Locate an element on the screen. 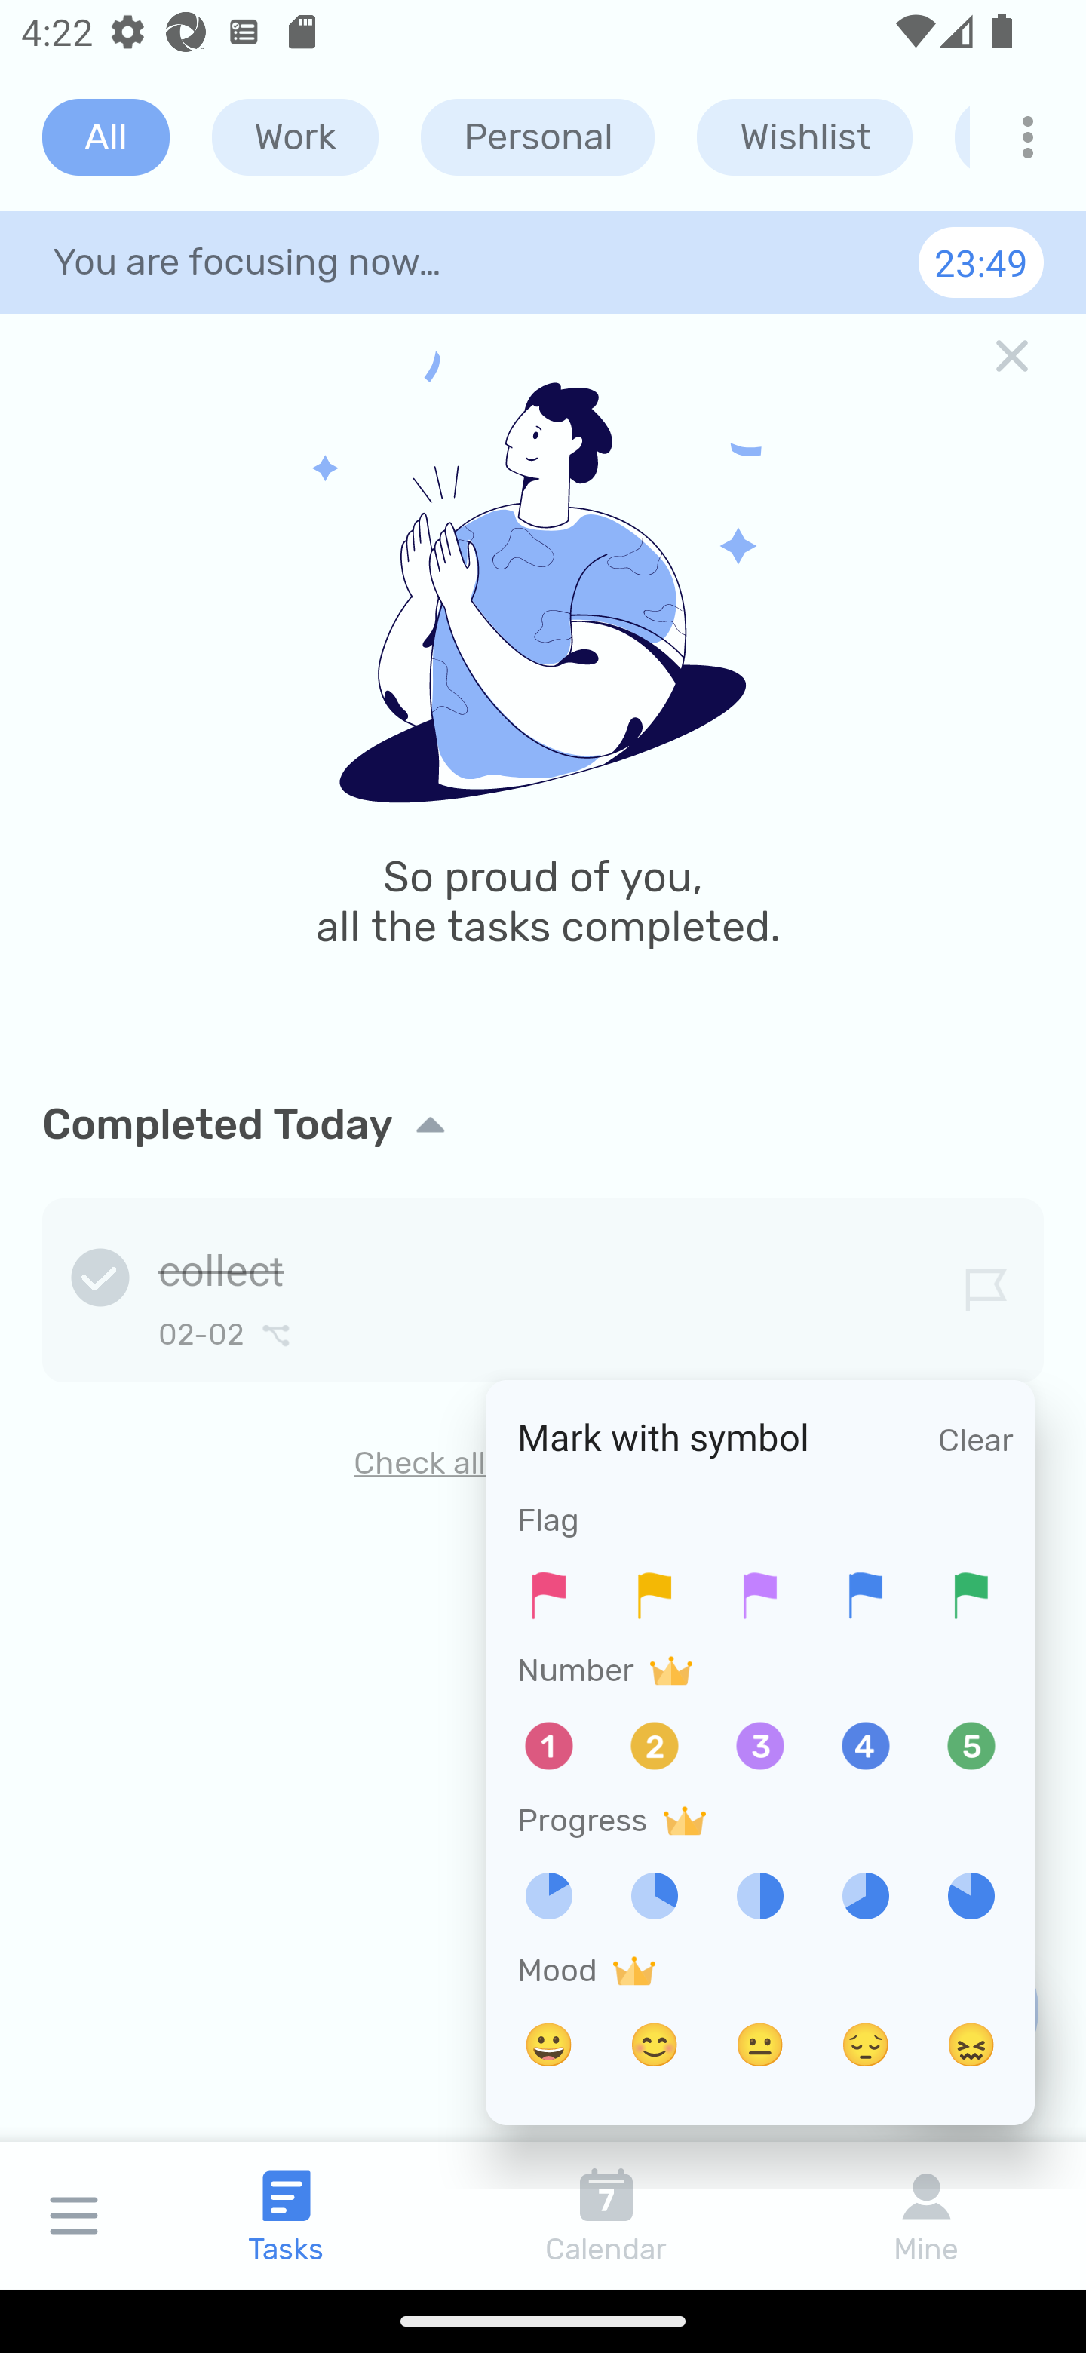 Image resolution: width=1086 pixels, height=2353 pixels. 😔 is located at coordinates (866, 2045).